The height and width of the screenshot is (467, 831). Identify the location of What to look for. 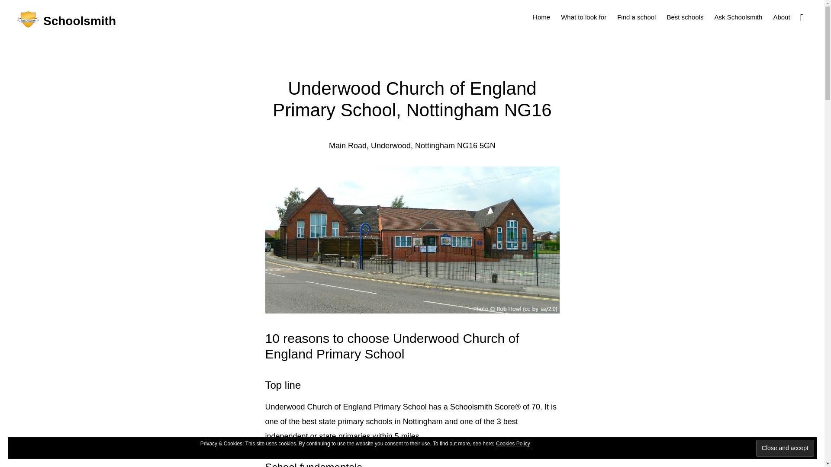
(583, 16).